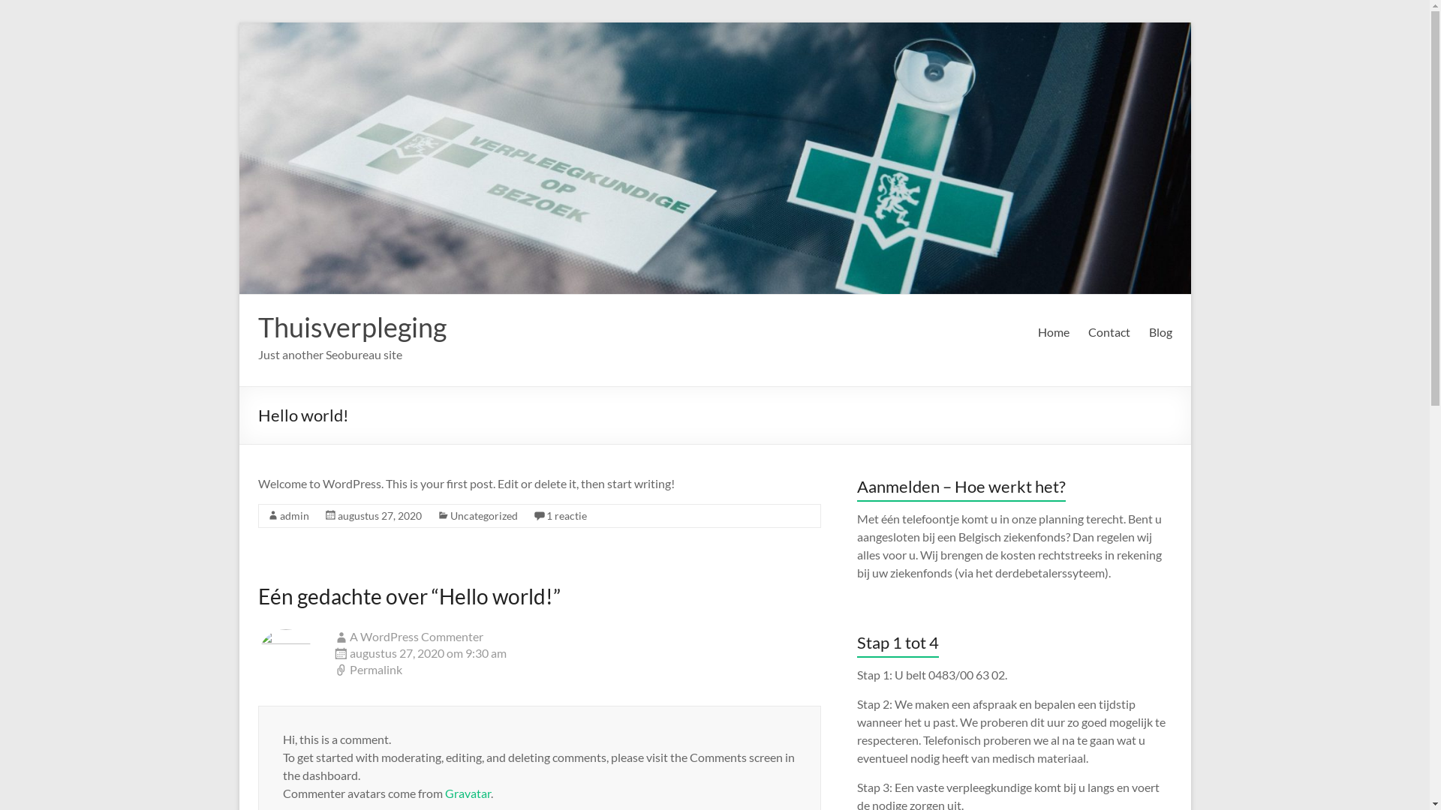 Image resolution: width=1441 pixels, height=810 pixels. I want to click on Contact, so click(1109, 332).